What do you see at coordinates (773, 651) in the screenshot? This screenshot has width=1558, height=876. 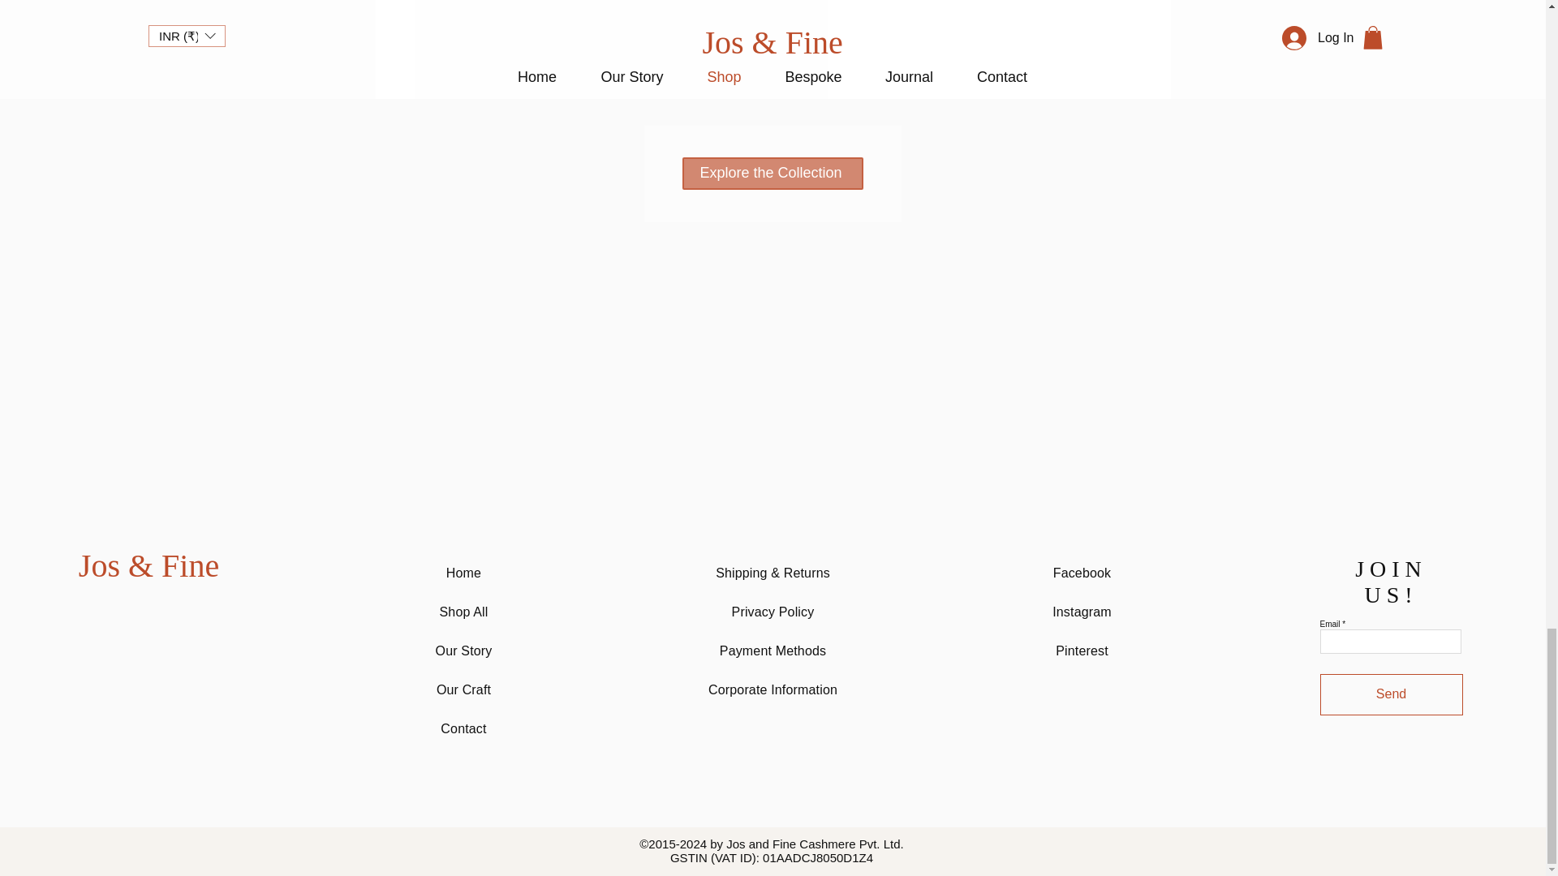 I see `Payment Methods` at bounding box center [773, 651].